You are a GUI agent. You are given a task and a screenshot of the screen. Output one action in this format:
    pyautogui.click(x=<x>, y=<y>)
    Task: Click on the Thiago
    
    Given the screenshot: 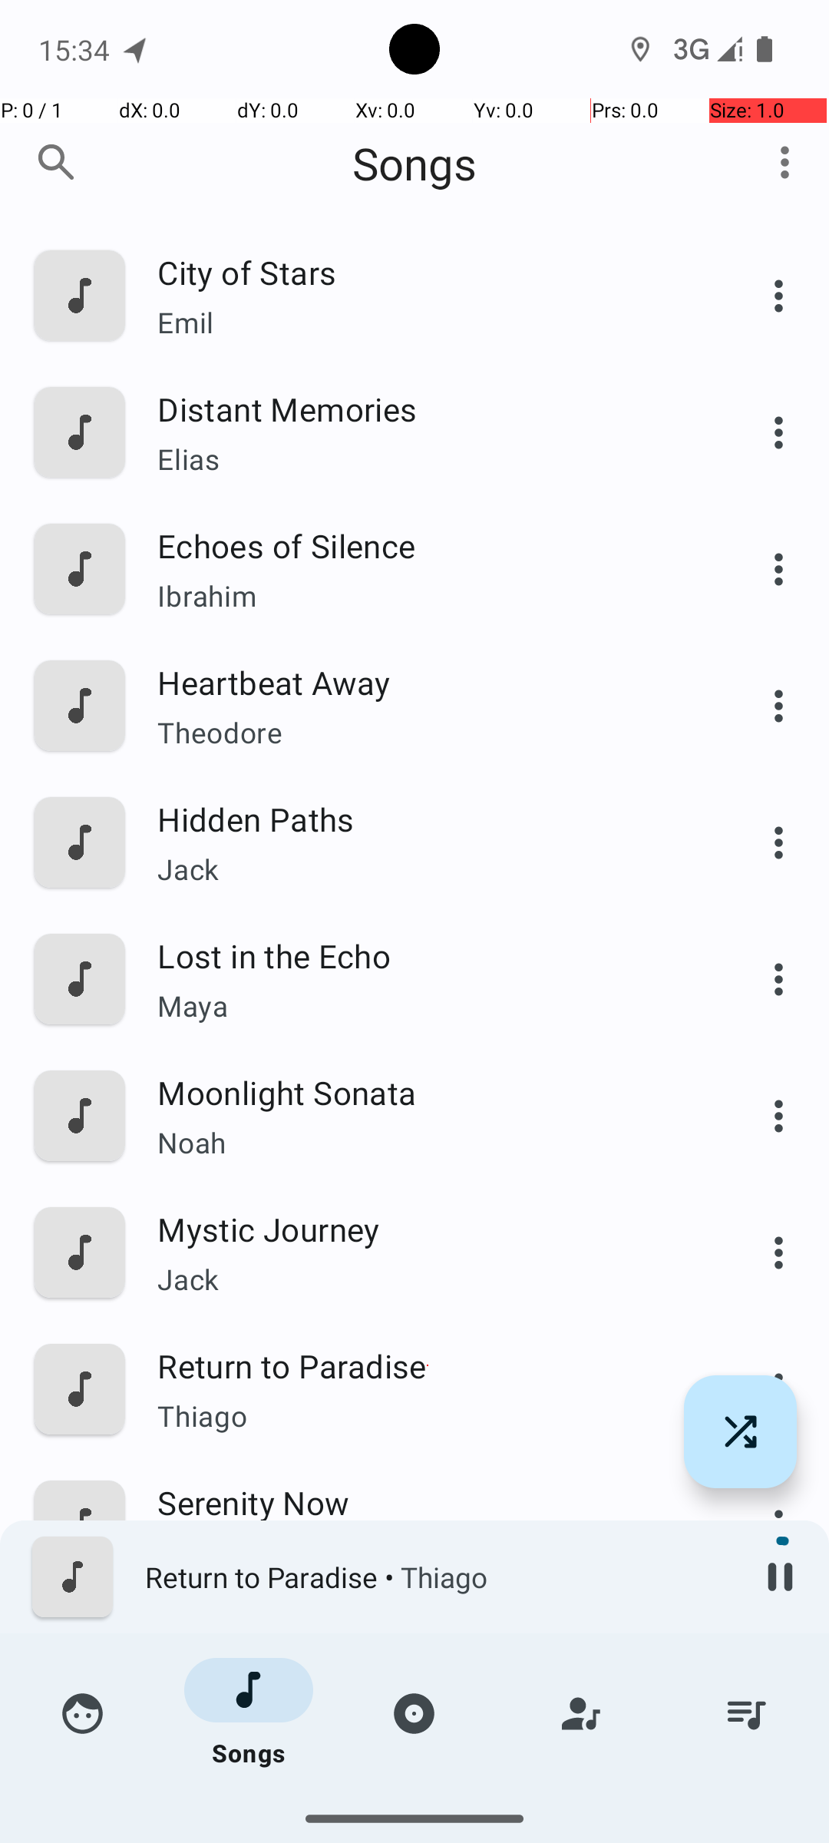 What is the action you would take?
    pyautogui.click(x=428, y=1415)
    